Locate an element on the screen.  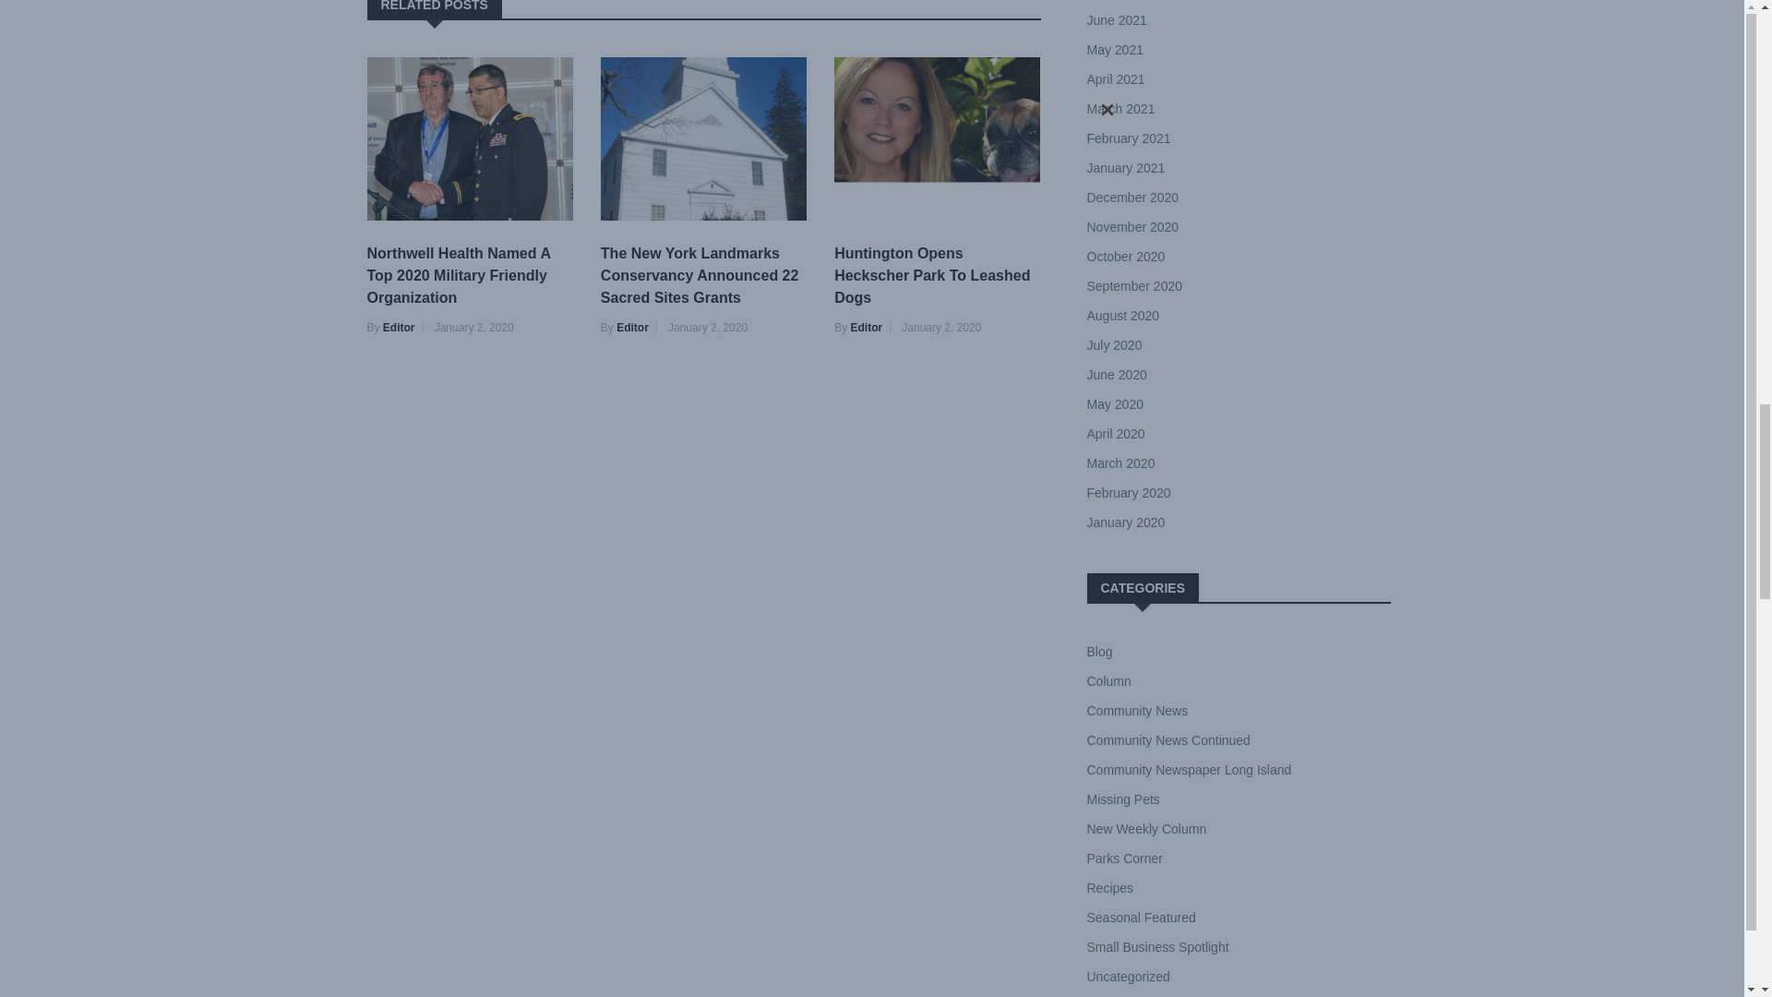
Posts by Editor is located at coordinates (399, 327).